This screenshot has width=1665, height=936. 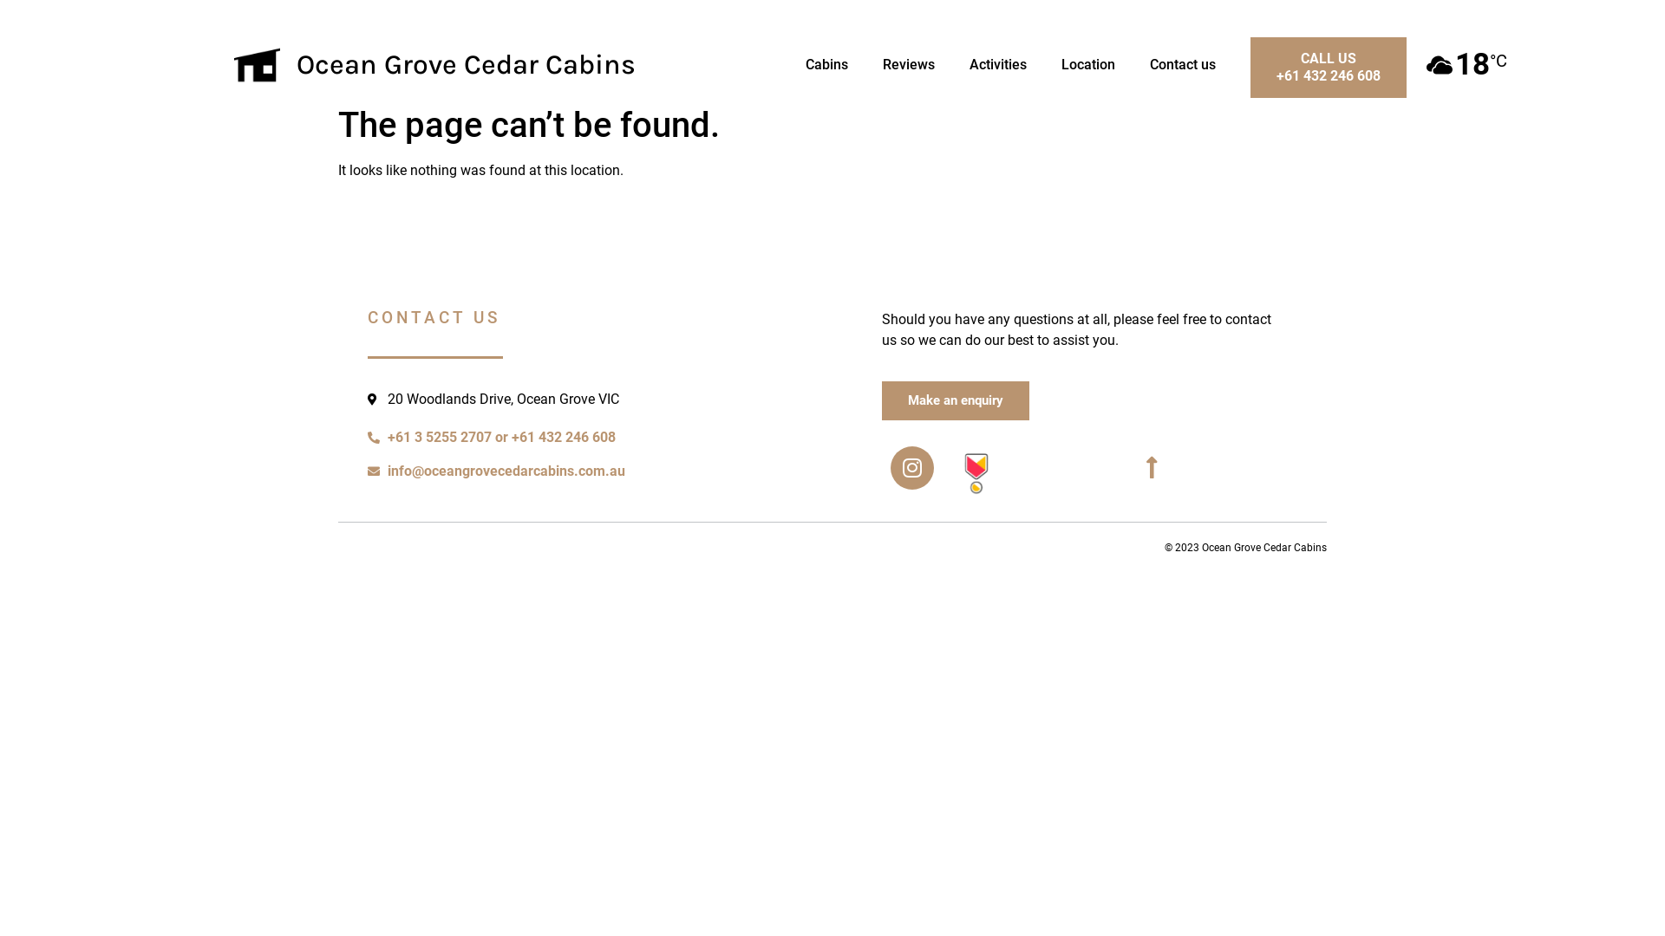 I want to click on Cabins, so click(x=827, y=65).